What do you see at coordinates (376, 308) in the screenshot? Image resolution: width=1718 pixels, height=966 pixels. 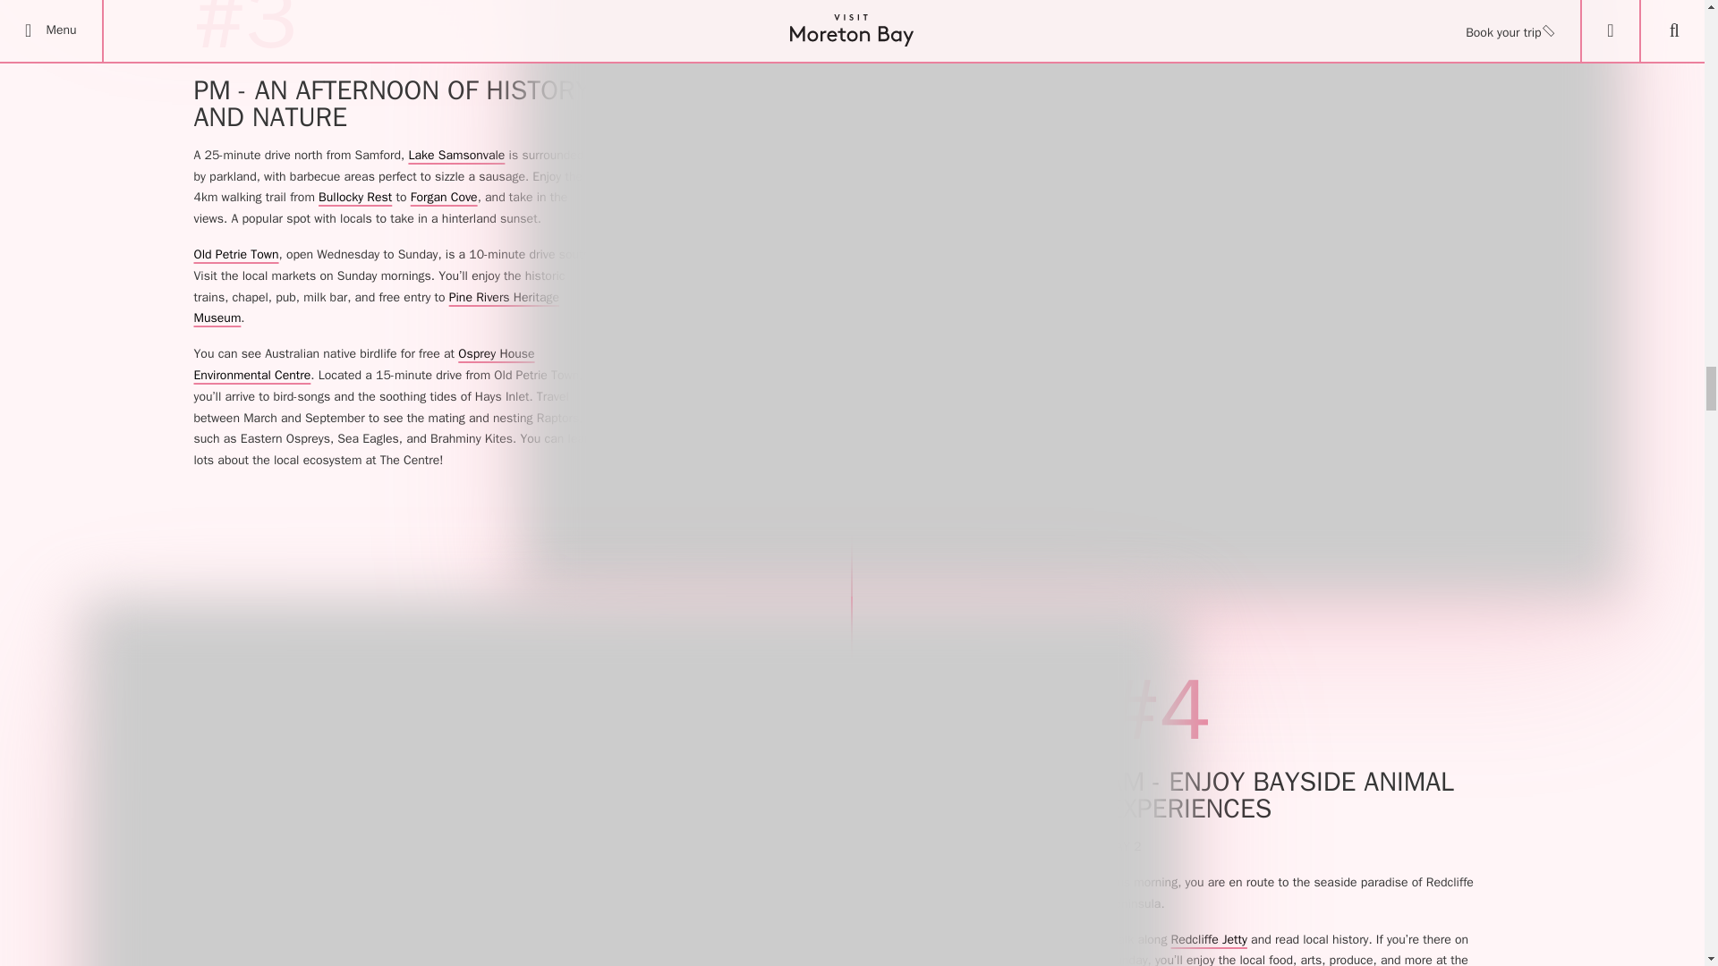 I see `Pine Rivers Heritage Museum` at bounding box center [376, 308].